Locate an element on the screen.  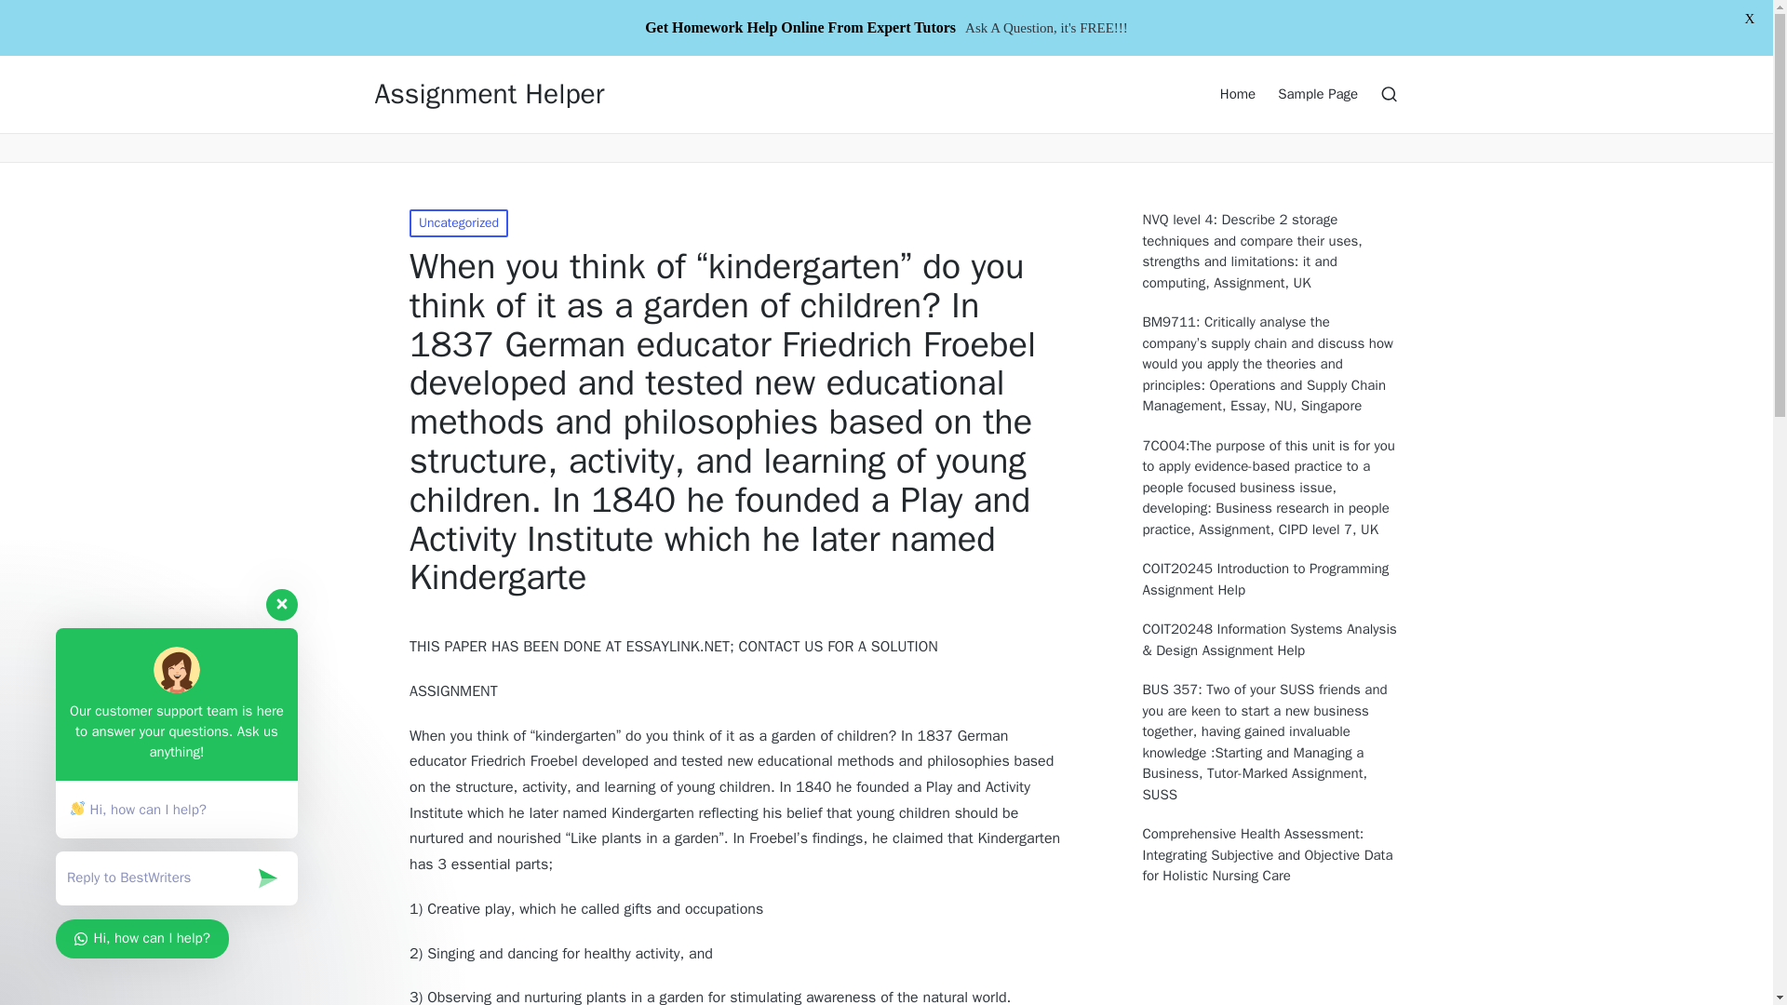
Sample Page is located at coordinates (1318, 93).